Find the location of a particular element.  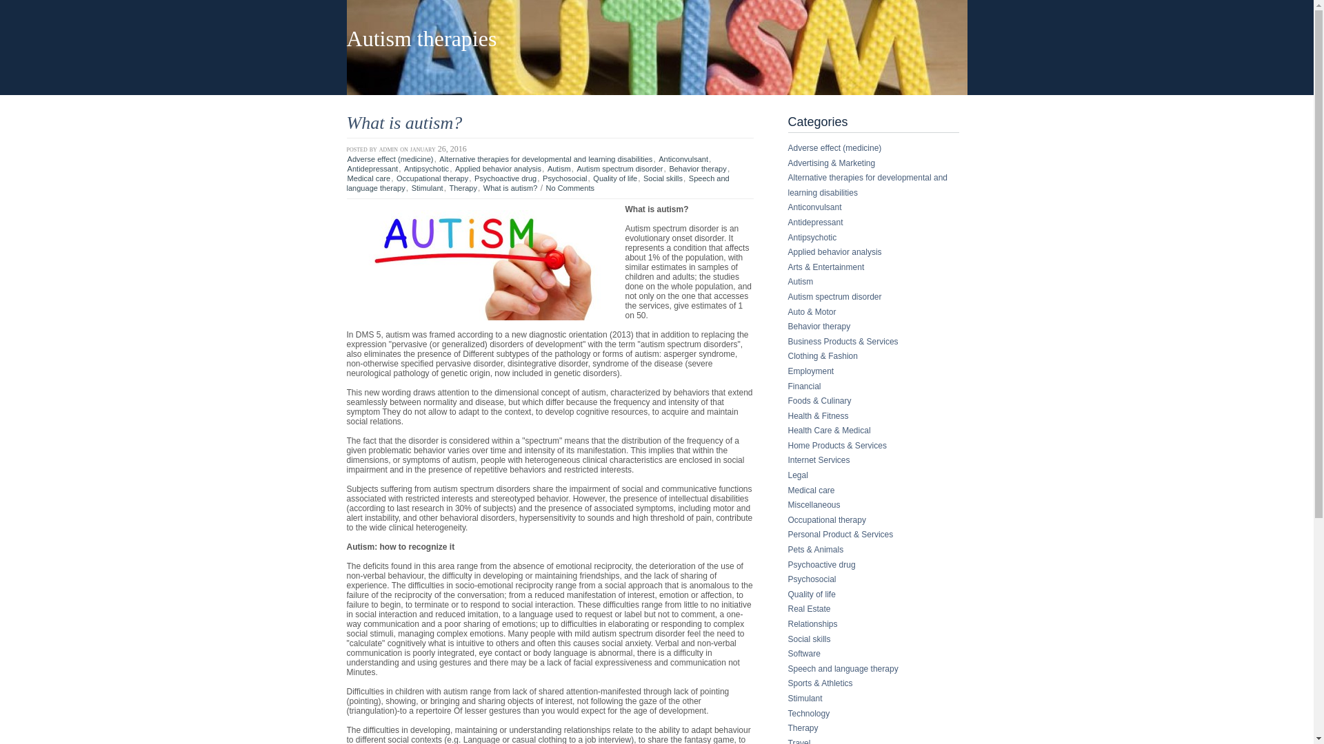

Adverse effect (medicine) is located at coordinates (390, 159).